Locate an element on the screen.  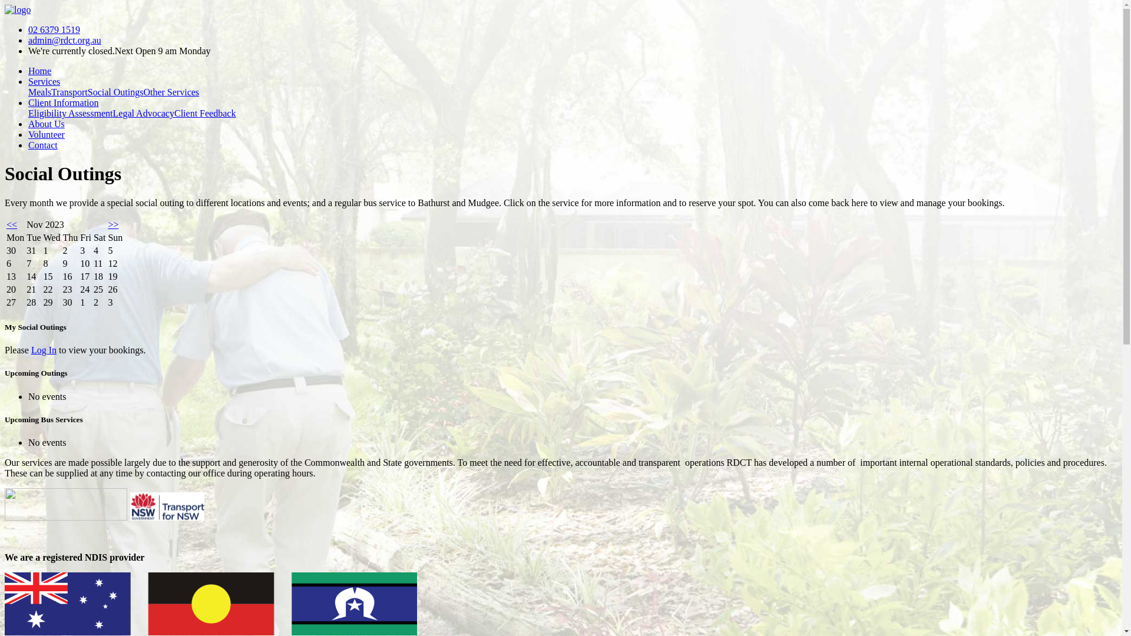
Social Outings is located at coordinates (115, 92).